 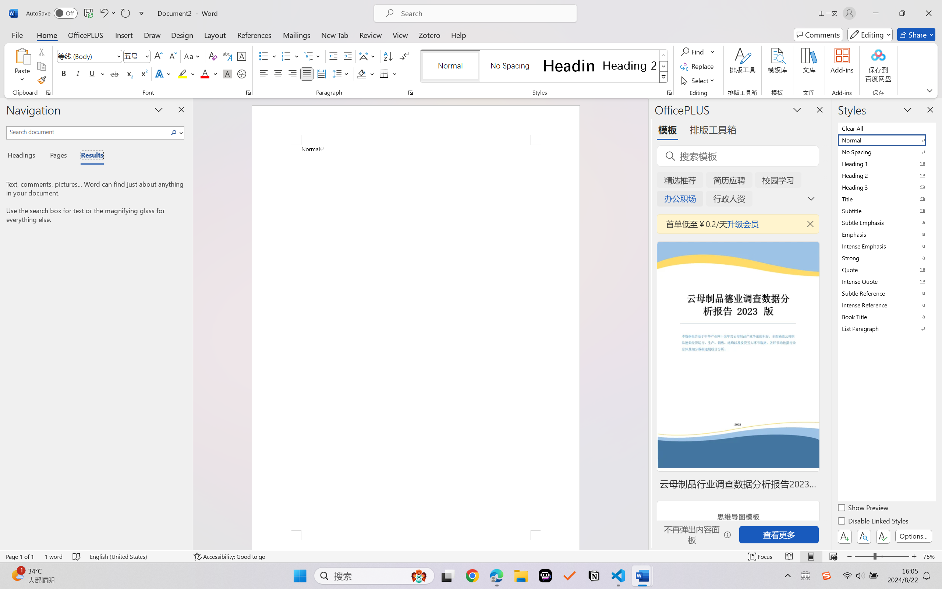 I want to click on Book Title, so click(x=886, y=317).